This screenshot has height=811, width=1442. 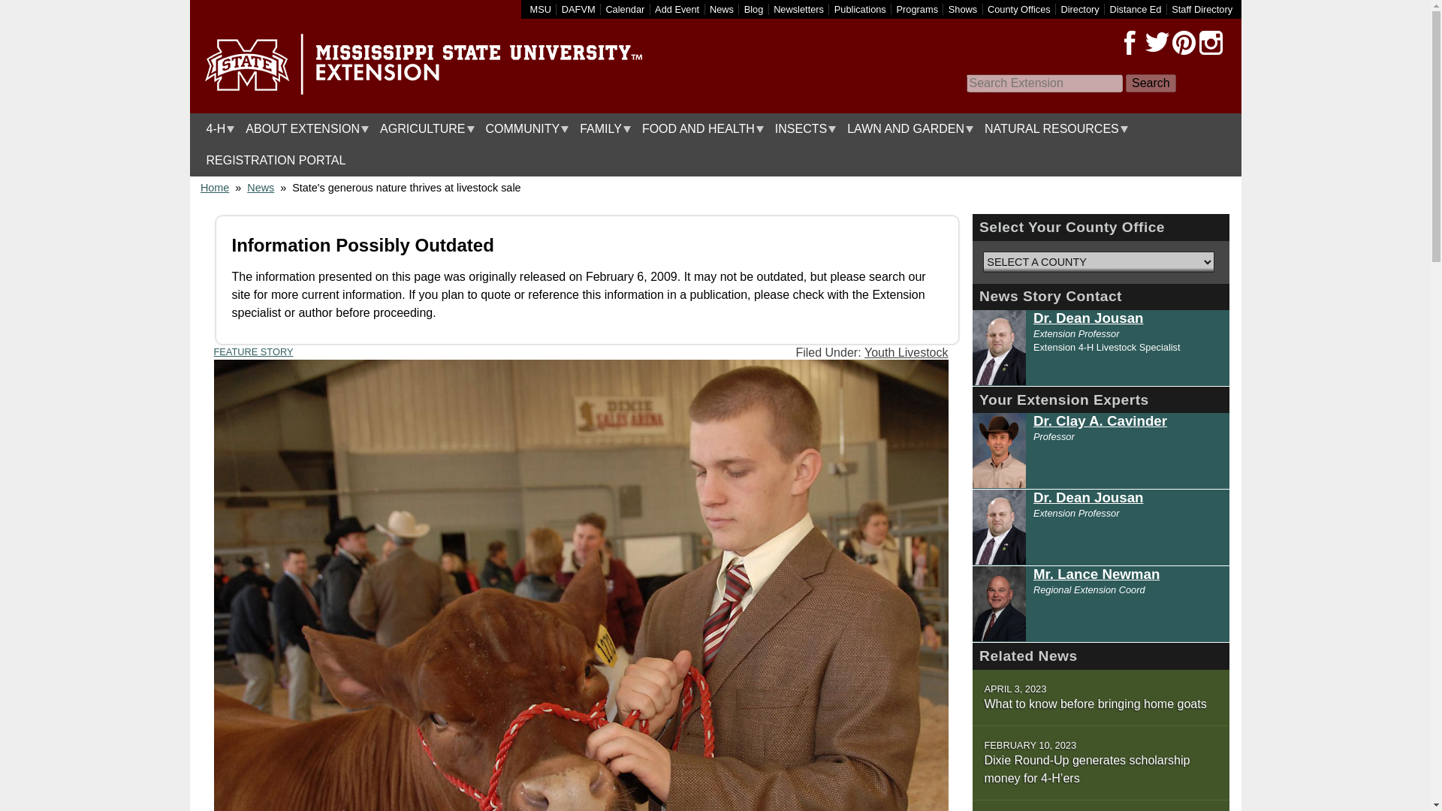 I want to click on Shows, so click(x=963, y=9).